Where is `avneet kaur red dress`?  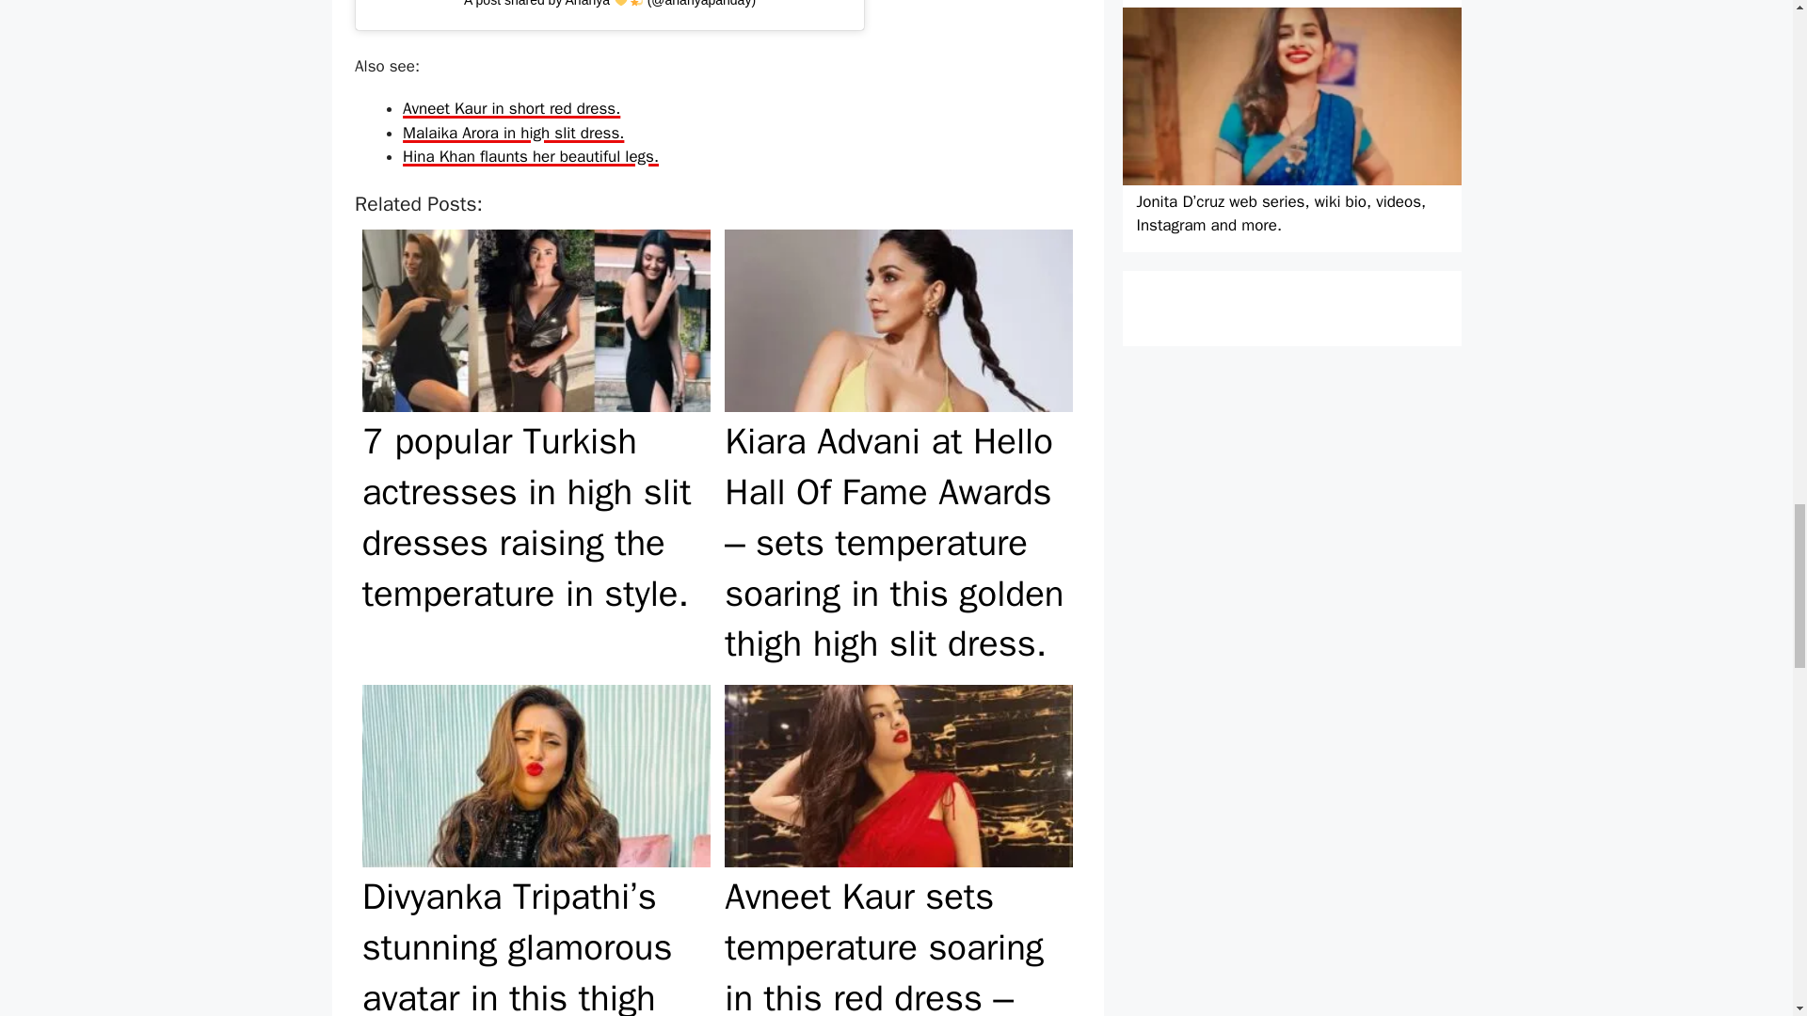
avneet kaur red dress is located at coordinates (898, 776).